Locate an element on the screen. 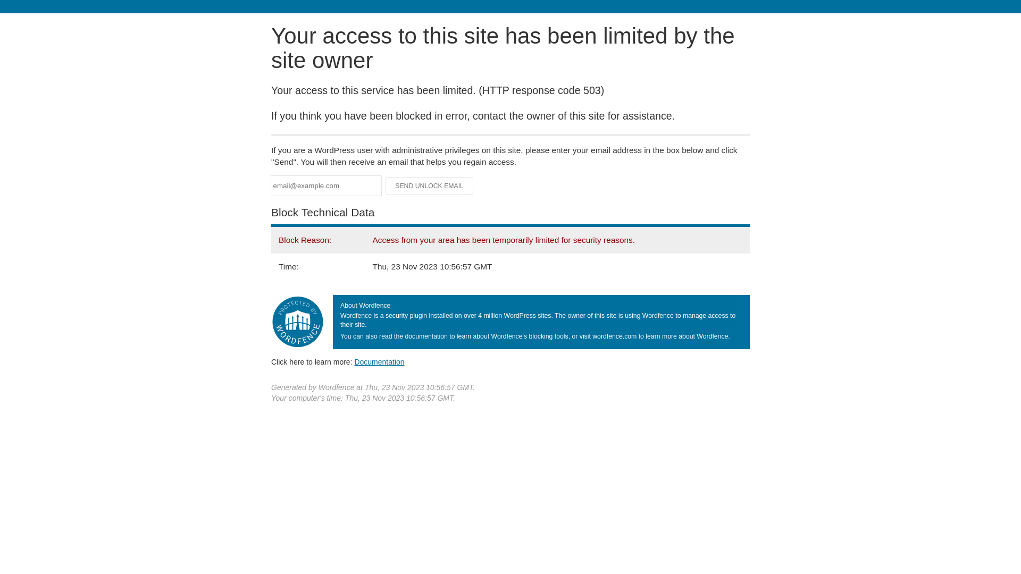 Image resolution: width=1021 pixels, height=574 pixels. Documentation is located at coordinates (379, 362).